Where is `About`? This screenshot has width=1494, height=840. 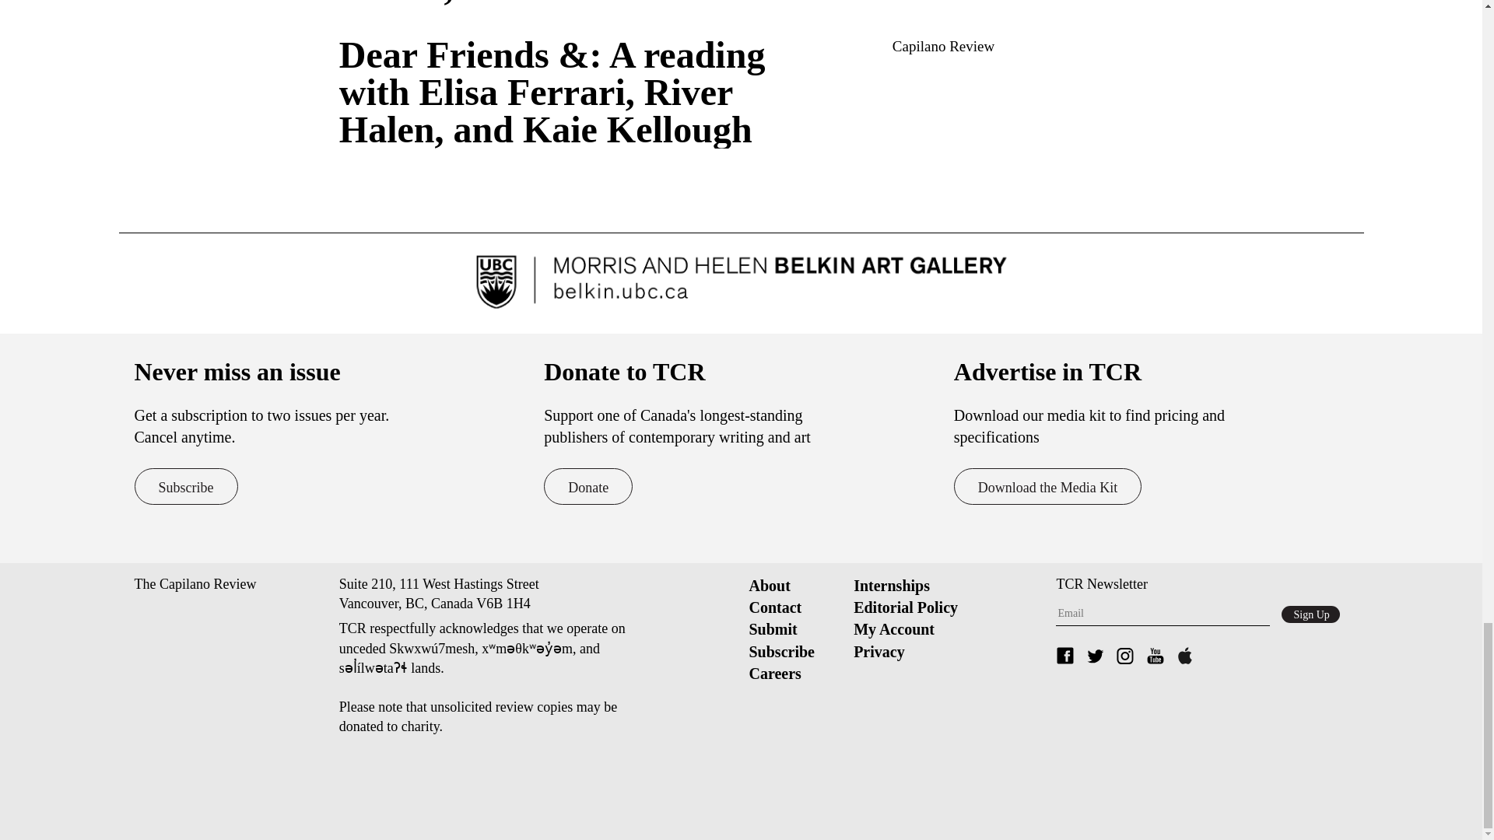
About is located at coordinates (769, 585).